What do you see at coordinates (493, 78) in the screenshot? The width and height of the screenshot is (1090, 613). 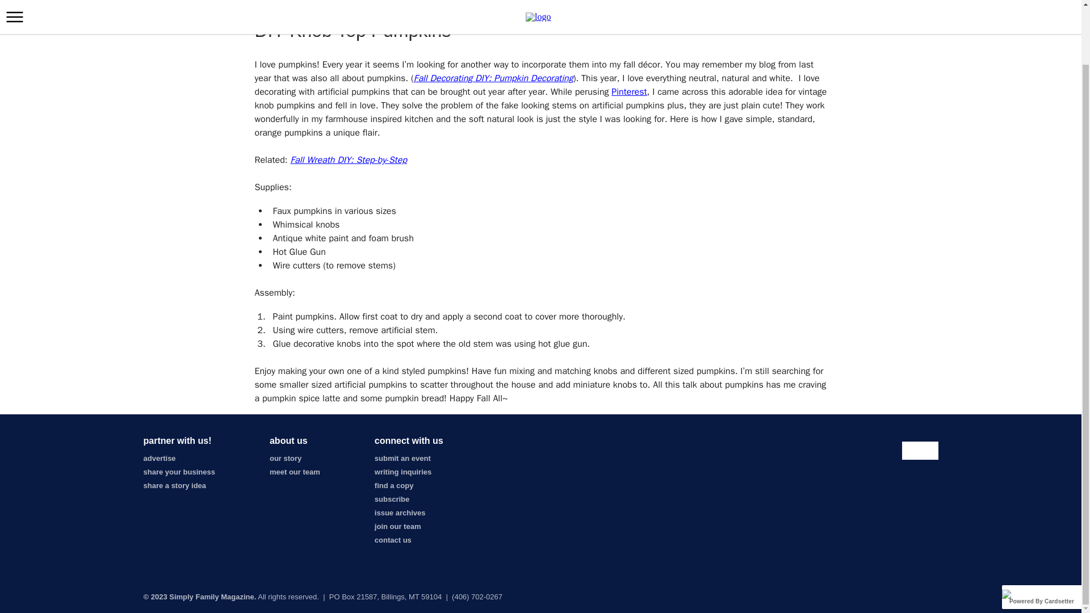 I see `Fall Decorating DIY: Pumpkin Decorating` at bounding box center [493, 78].